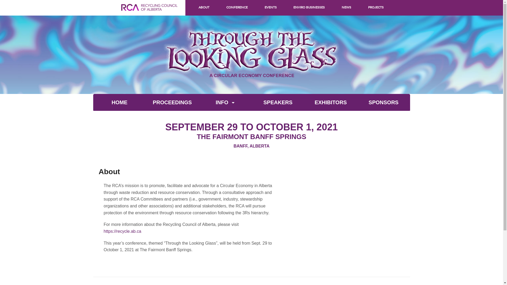 The image size is (507, 285). I want to click on ENVIRO BUSINESSES, so click(309, 7).